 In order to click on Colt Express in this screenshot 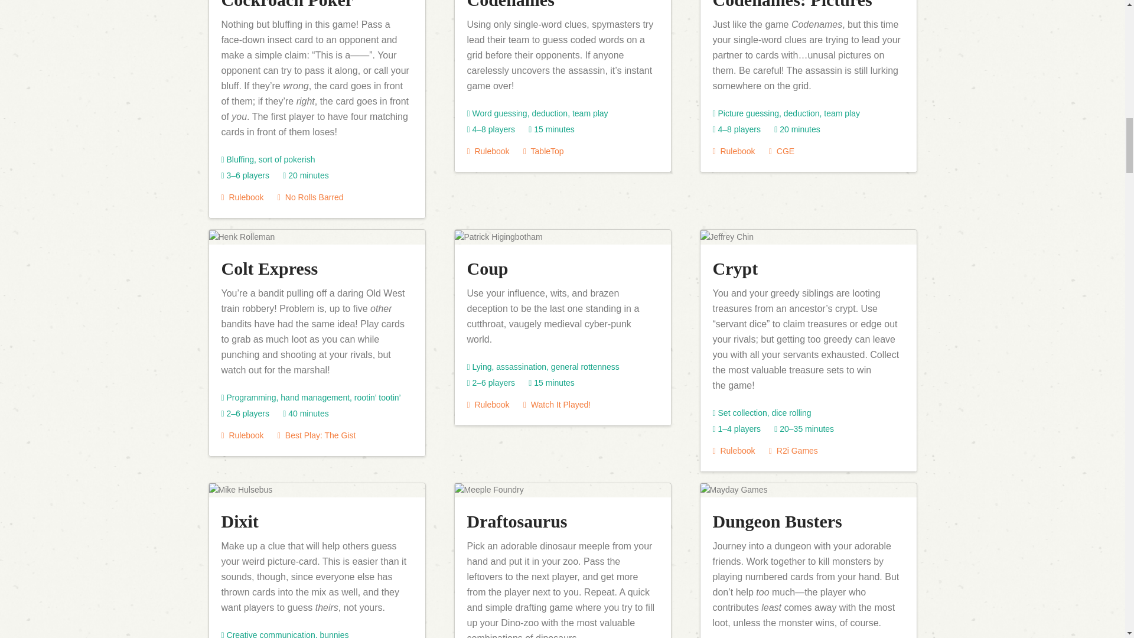, I will do `click(269, 268)`.